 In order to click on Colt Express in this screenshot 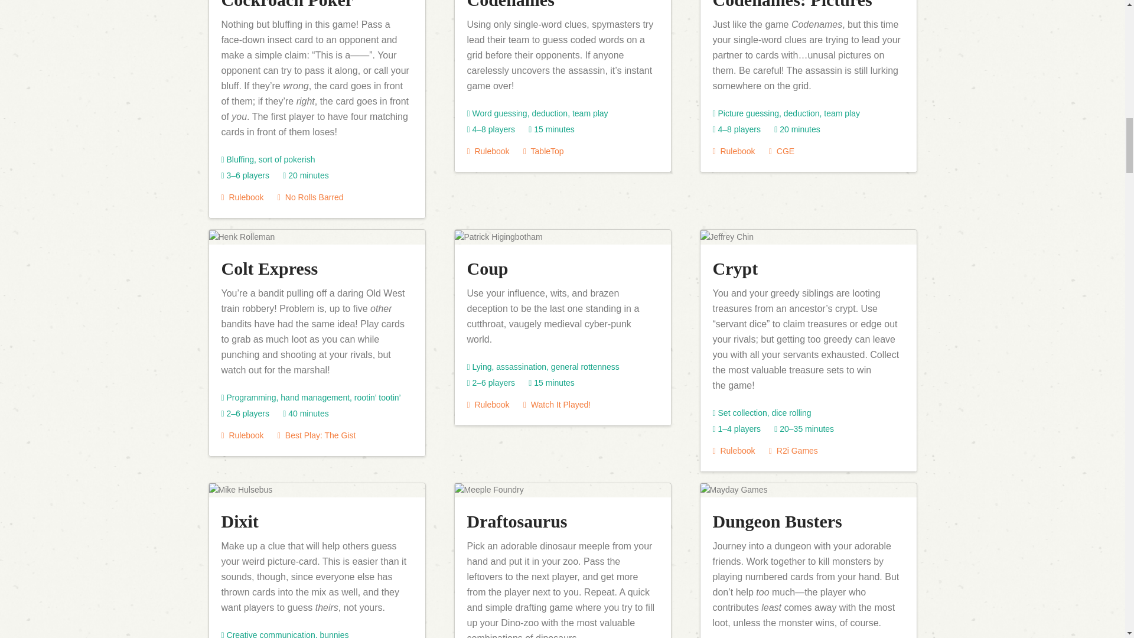, I will do `click(269, 268)`.